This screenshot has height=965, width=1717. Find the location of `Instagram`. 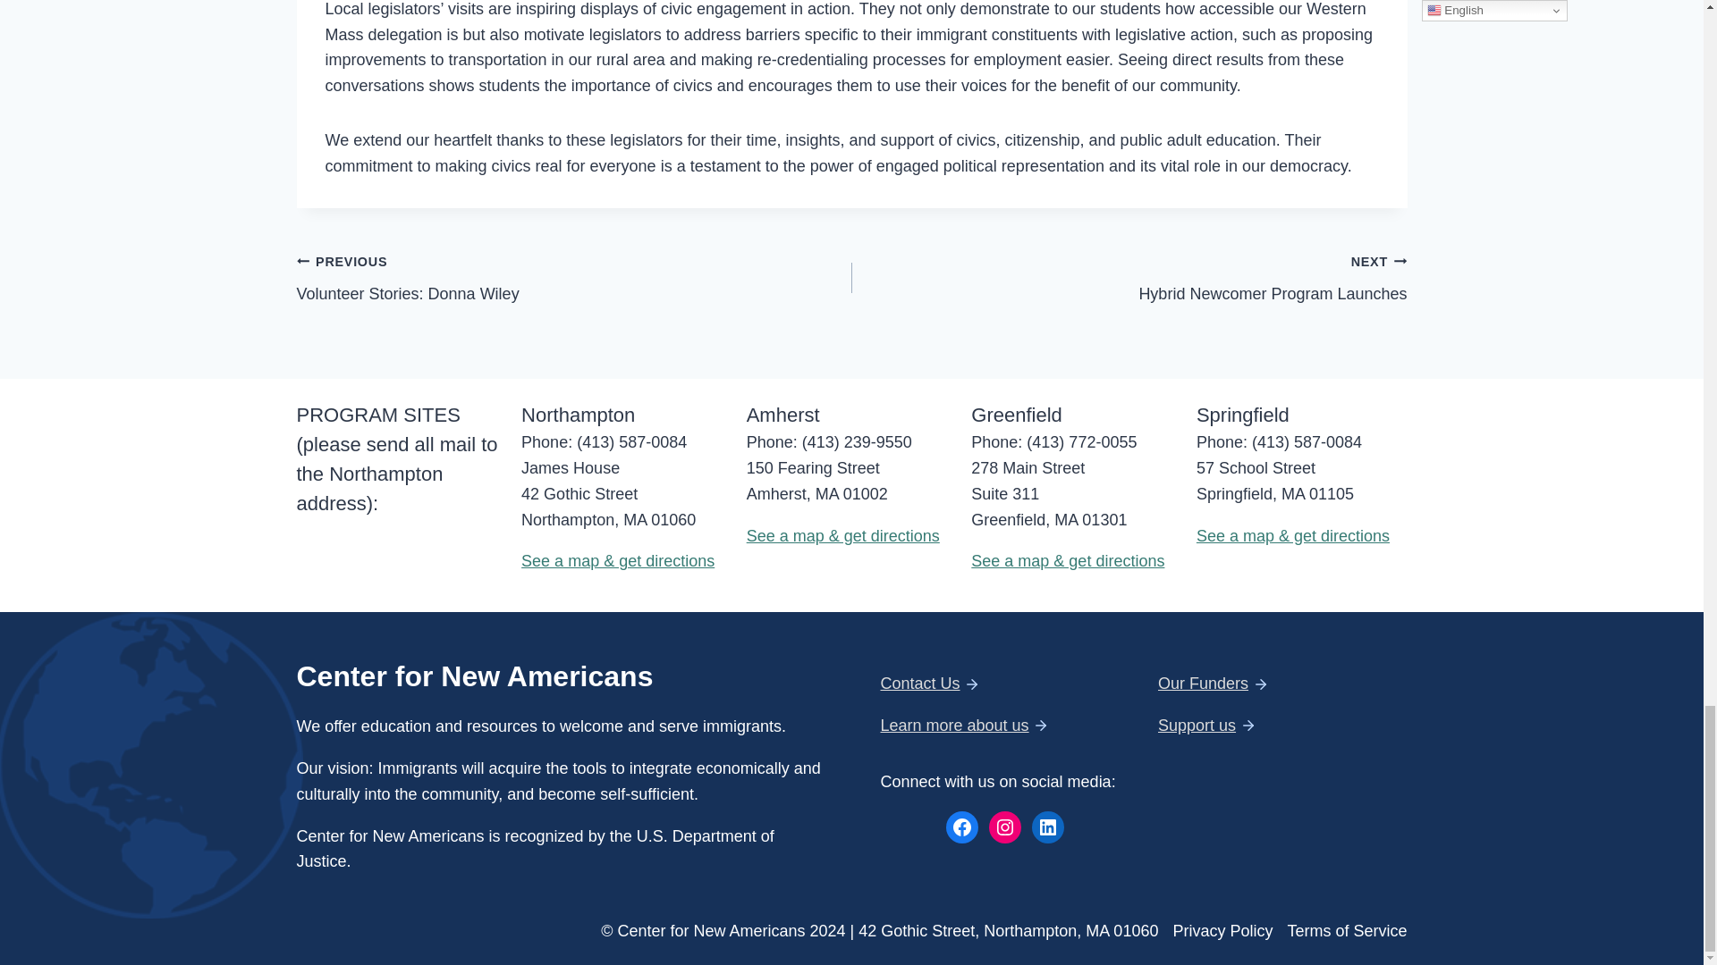

Instagram is located at coordinates (1005, 827).